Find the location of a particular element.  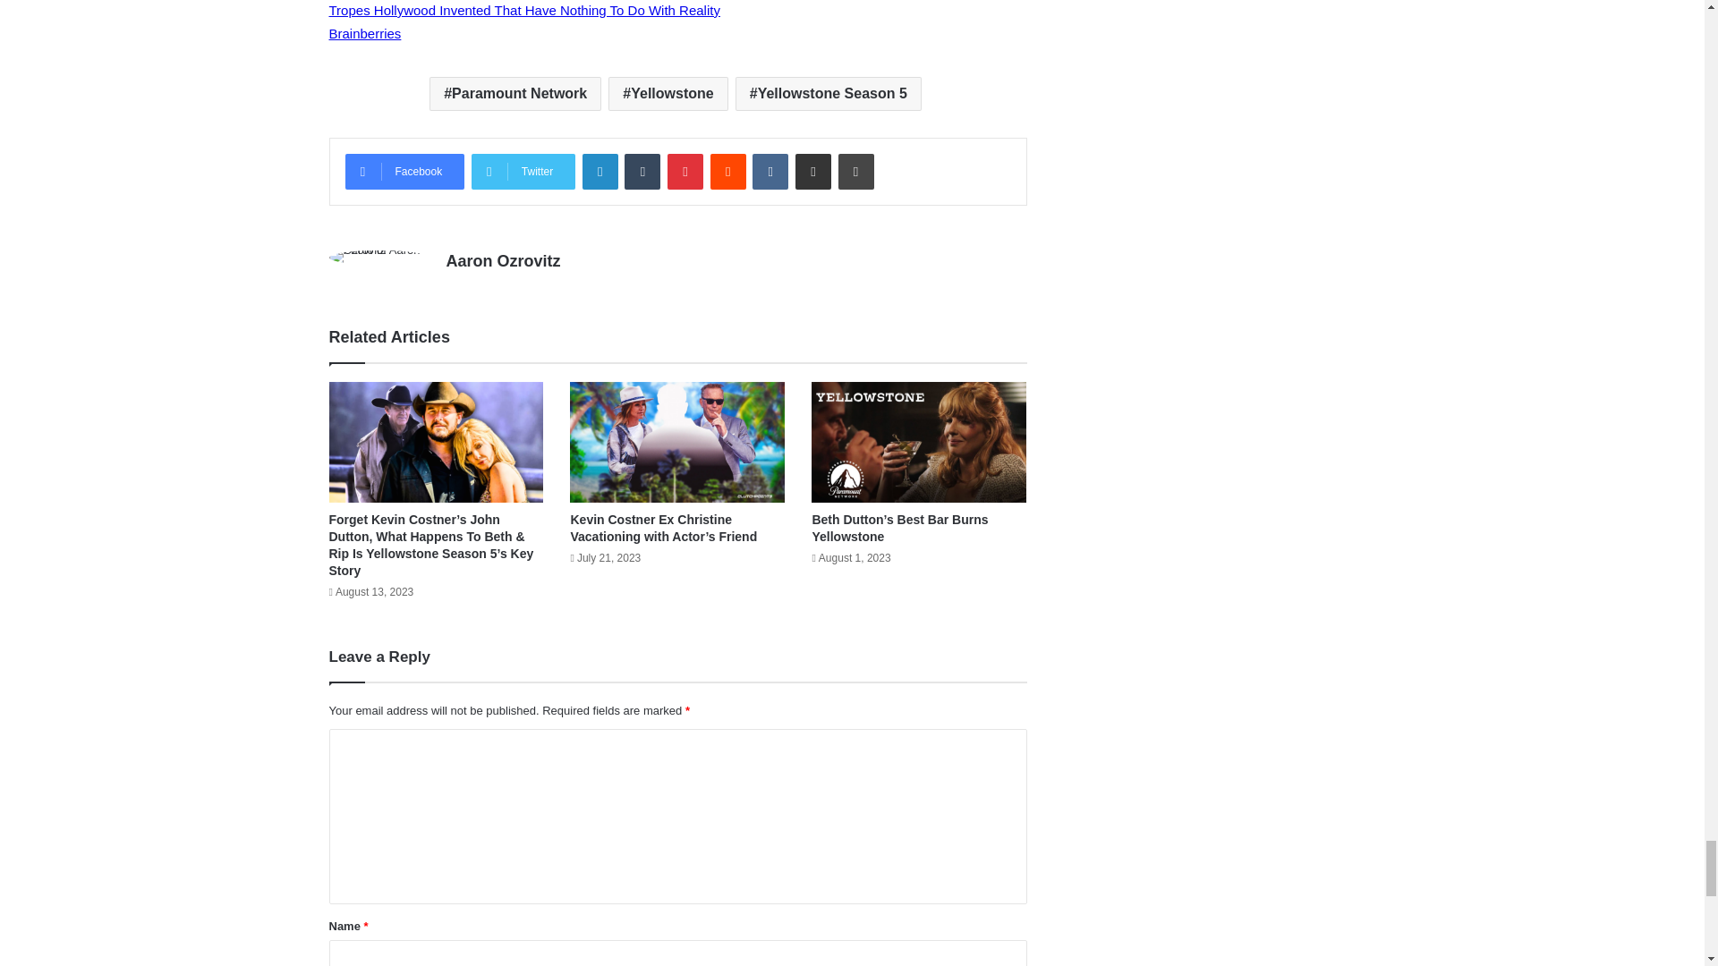

Aaron Ozrovitz is located at coordinates (502, 261).